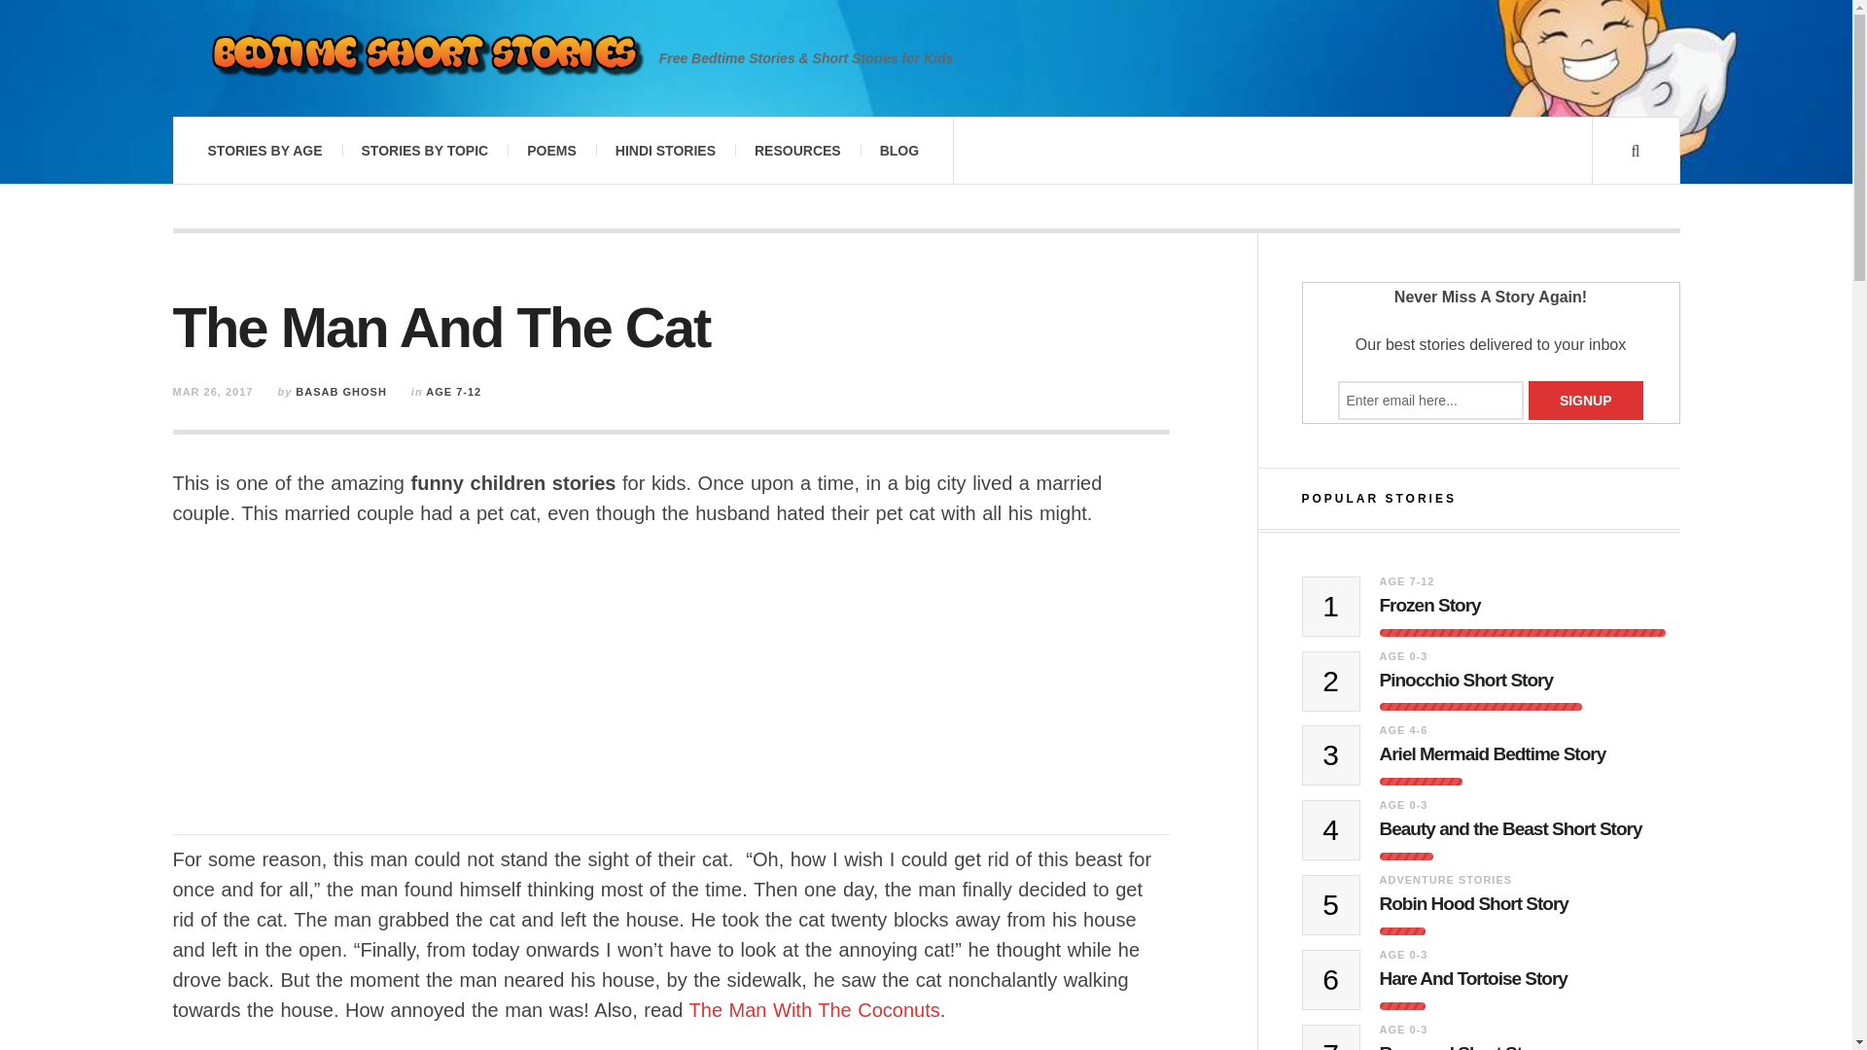 Image resolution: width=1867 pixels, height=1050 pixels. What do you see at coordinates (264, 150) in the screenshot?
I see `STORIES BY AGE` at bounding box center [264, 150].